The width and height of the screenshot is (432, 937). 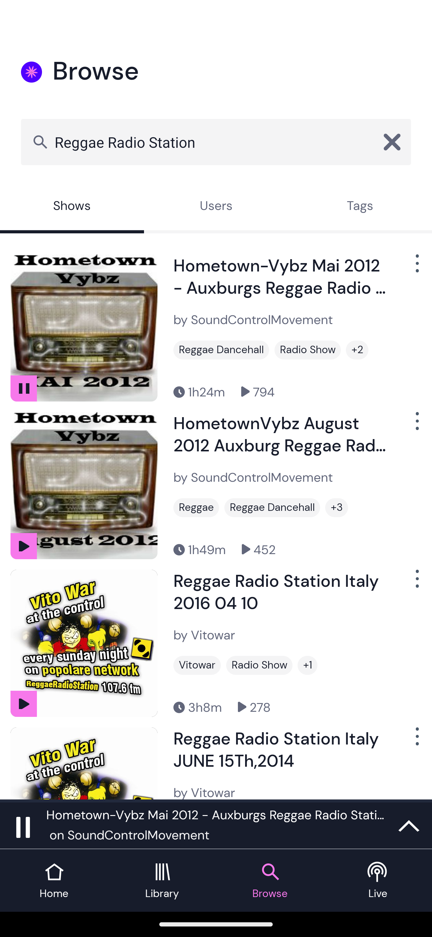 What do you see at coordinates (259, 665) in the screenshot?
I see `Radio Show` at bounding box center [259, 665].